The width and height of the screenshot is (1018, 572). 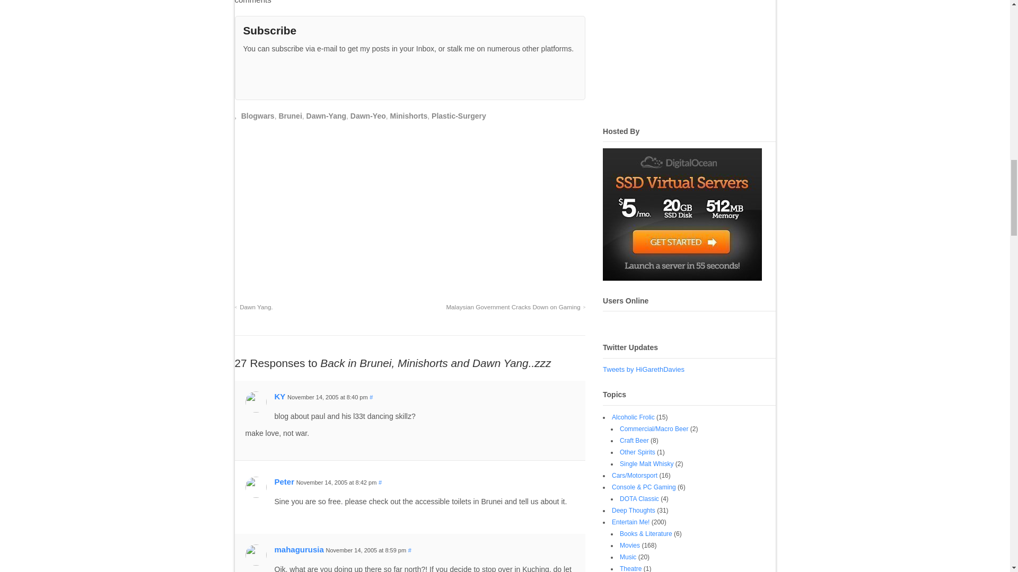 I want to click on Blogwars, so click(x=258, y=115).